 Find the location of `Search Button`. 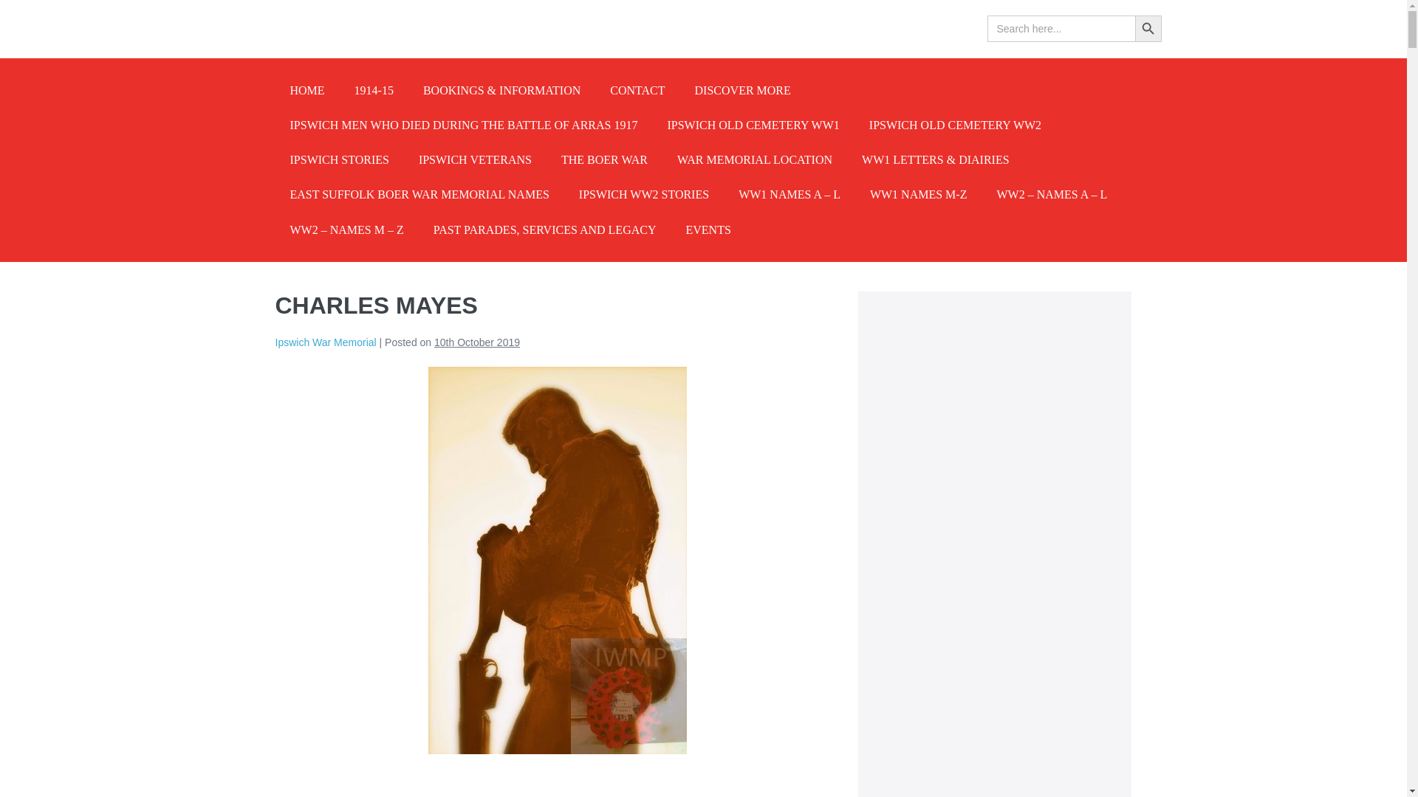

Search Button is located at coordinates (1148, 28).